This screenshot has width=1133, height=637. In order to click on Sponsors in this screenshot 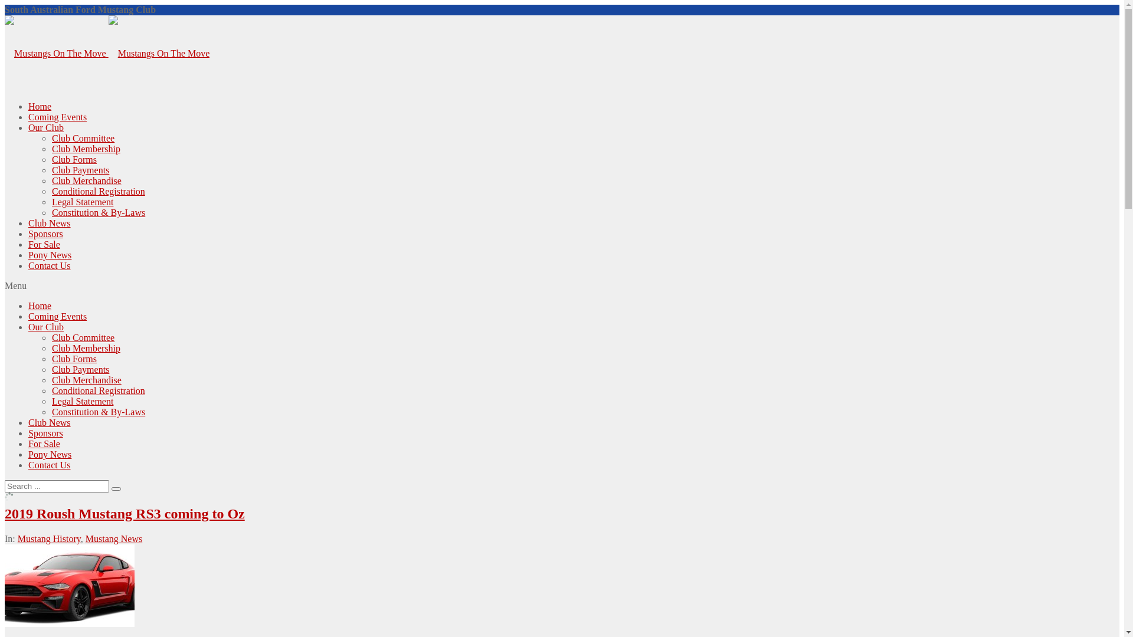, I will do `click(46, 433)`.